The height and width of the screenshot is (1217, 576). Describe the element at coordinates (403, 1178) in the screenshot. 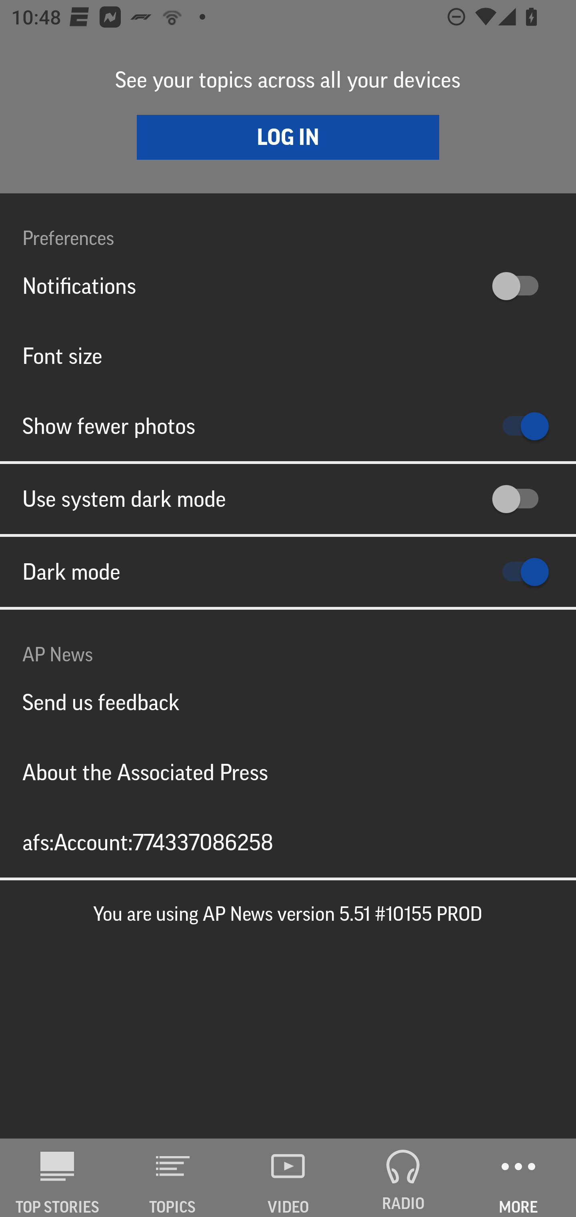

I see `RADIO` at that location.